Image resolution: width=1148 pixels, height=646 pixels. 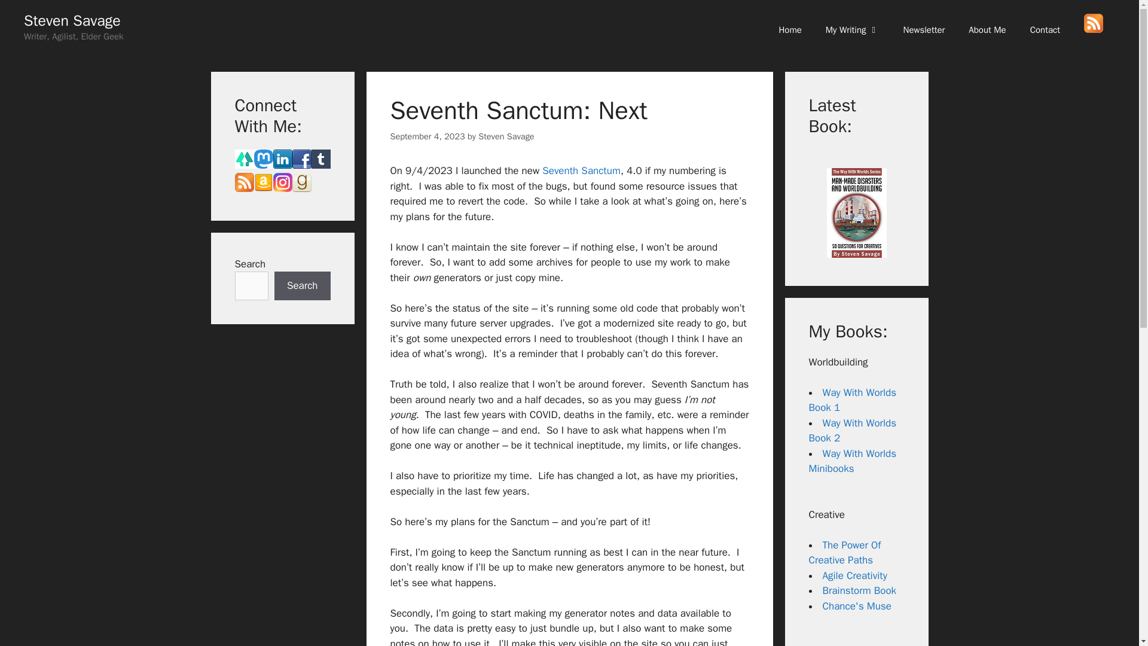 I want to click on View all posts by Steven Savage, so click(x=506, y=136).